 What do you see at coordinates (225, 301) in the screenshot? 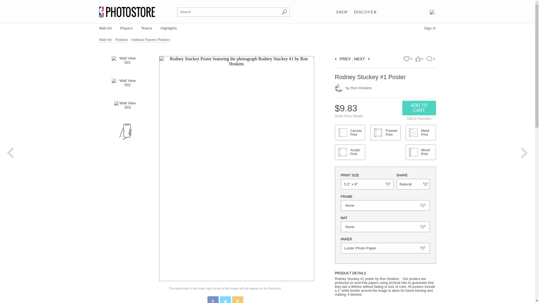
I see `Twitter` at bounding box center [225, 301].